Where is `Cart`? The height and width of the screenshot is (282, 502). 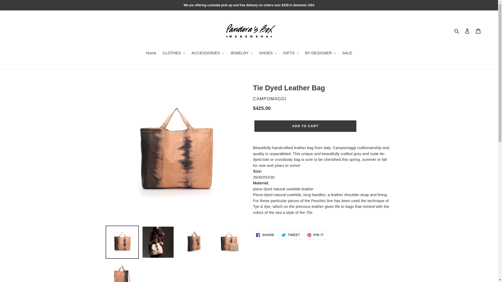 Cart is located at coordinates (478, 31).